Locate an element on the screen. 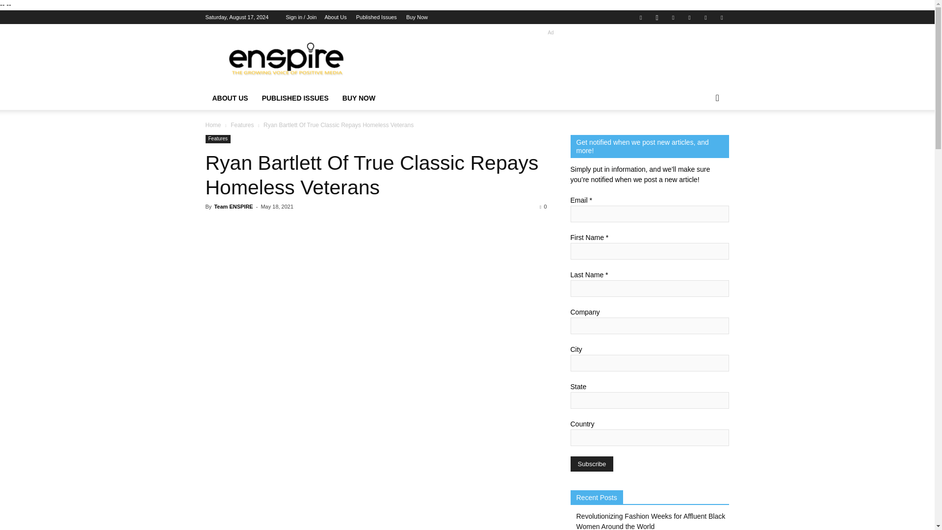 The image size is (942, 530). Youtube is located at coordinates (721, 17).